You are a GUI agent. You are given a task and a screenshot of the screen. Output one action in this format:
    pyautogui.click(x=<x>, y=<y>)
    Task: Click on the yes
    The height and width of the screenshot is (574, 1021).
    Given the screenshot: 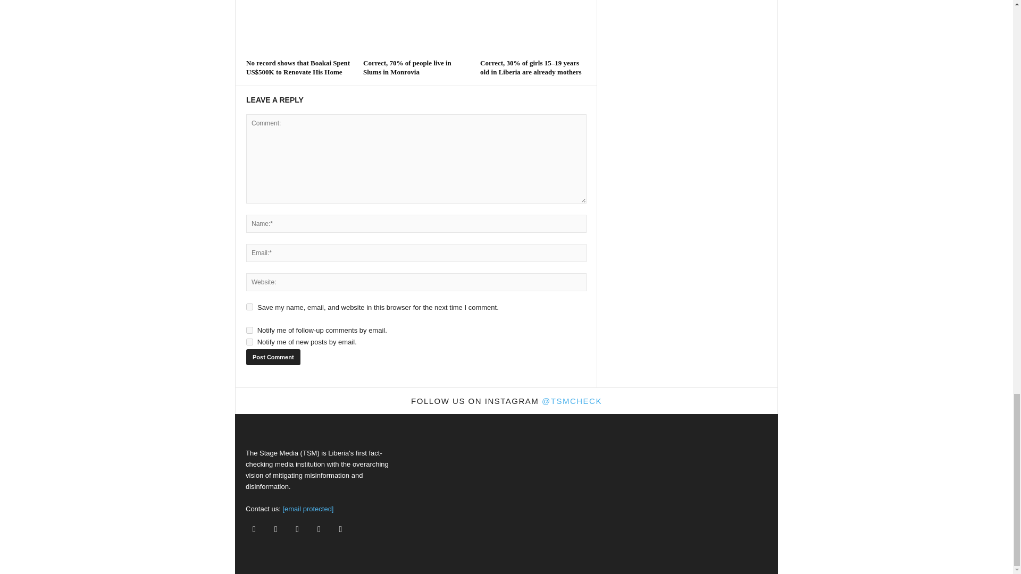 What is the action you would take?
    pyautogui.click(x=249, y=307)
    